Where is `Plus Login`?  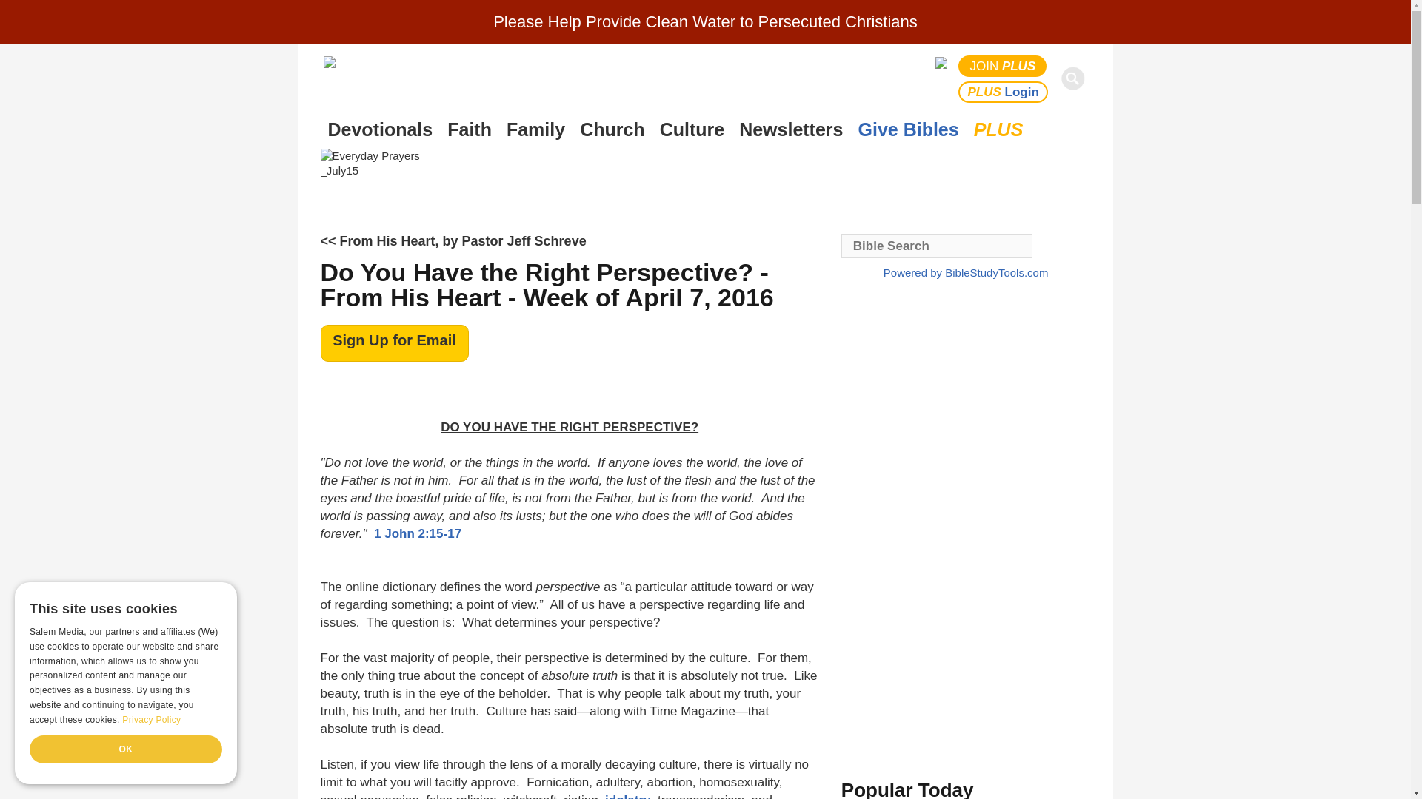
Plus Login is located at coordinates (1003, 92).